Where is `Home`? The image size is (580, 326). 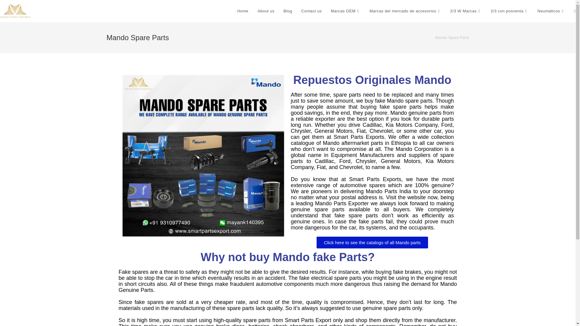
Home is located at coordinates (243, 11).